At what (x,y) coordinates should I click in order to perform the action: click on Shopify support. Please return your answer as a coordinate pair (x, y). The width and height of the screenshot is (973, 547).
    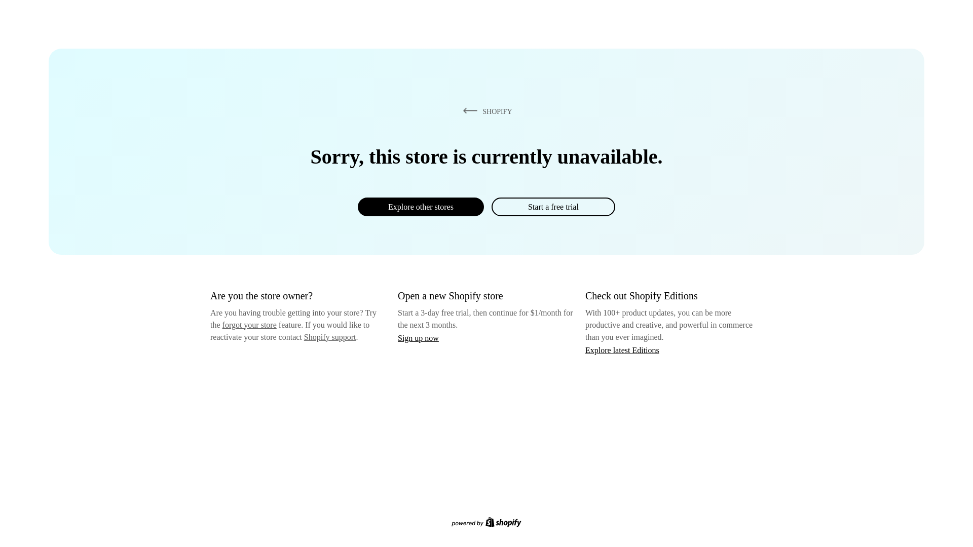
    Looking at the image, I should click on (329, 336).